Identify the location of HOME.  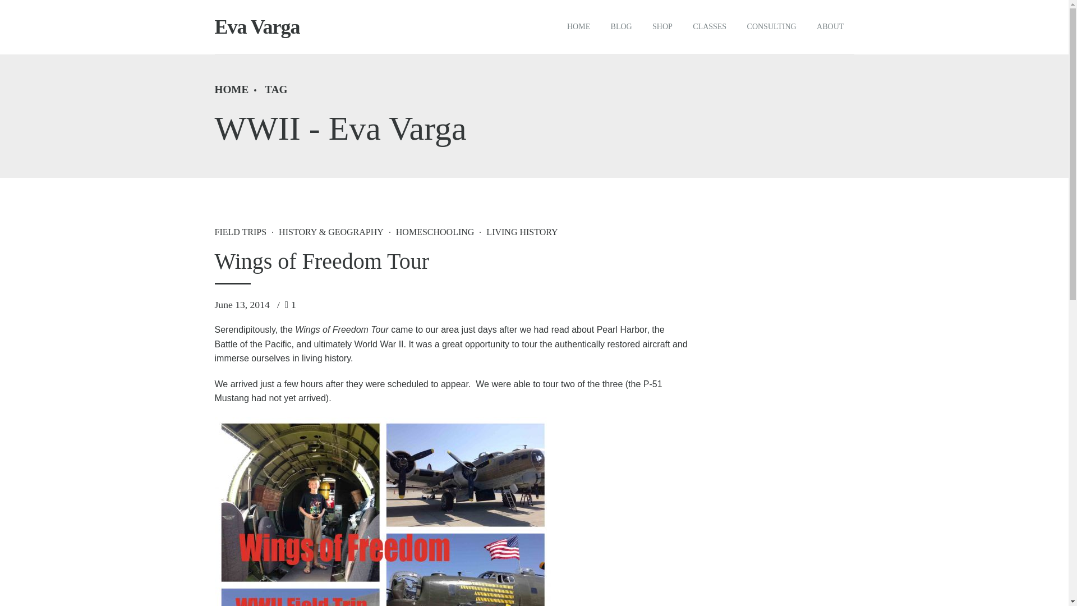
(231, 90).